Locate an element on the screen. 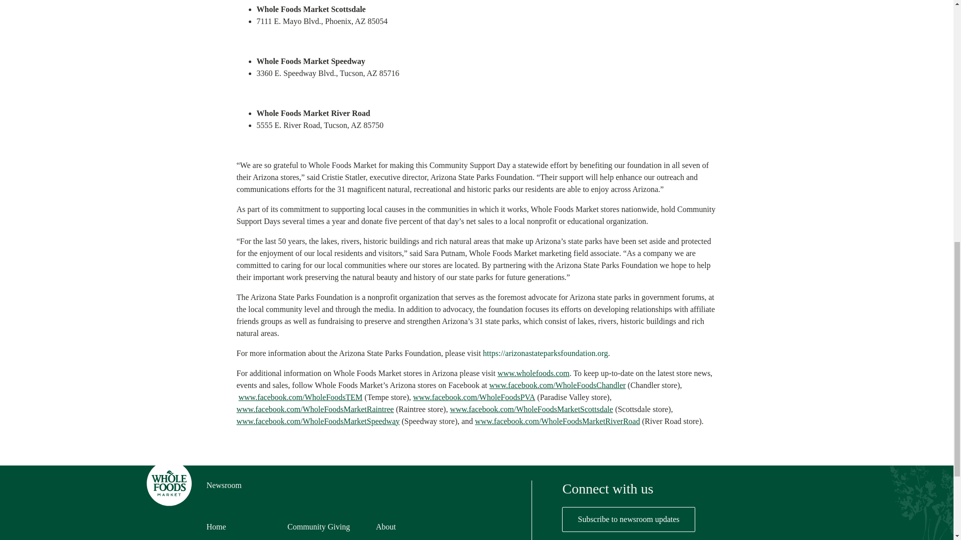 This screenshot has height=540, width=961. Home is located at coordinates (216, 526).